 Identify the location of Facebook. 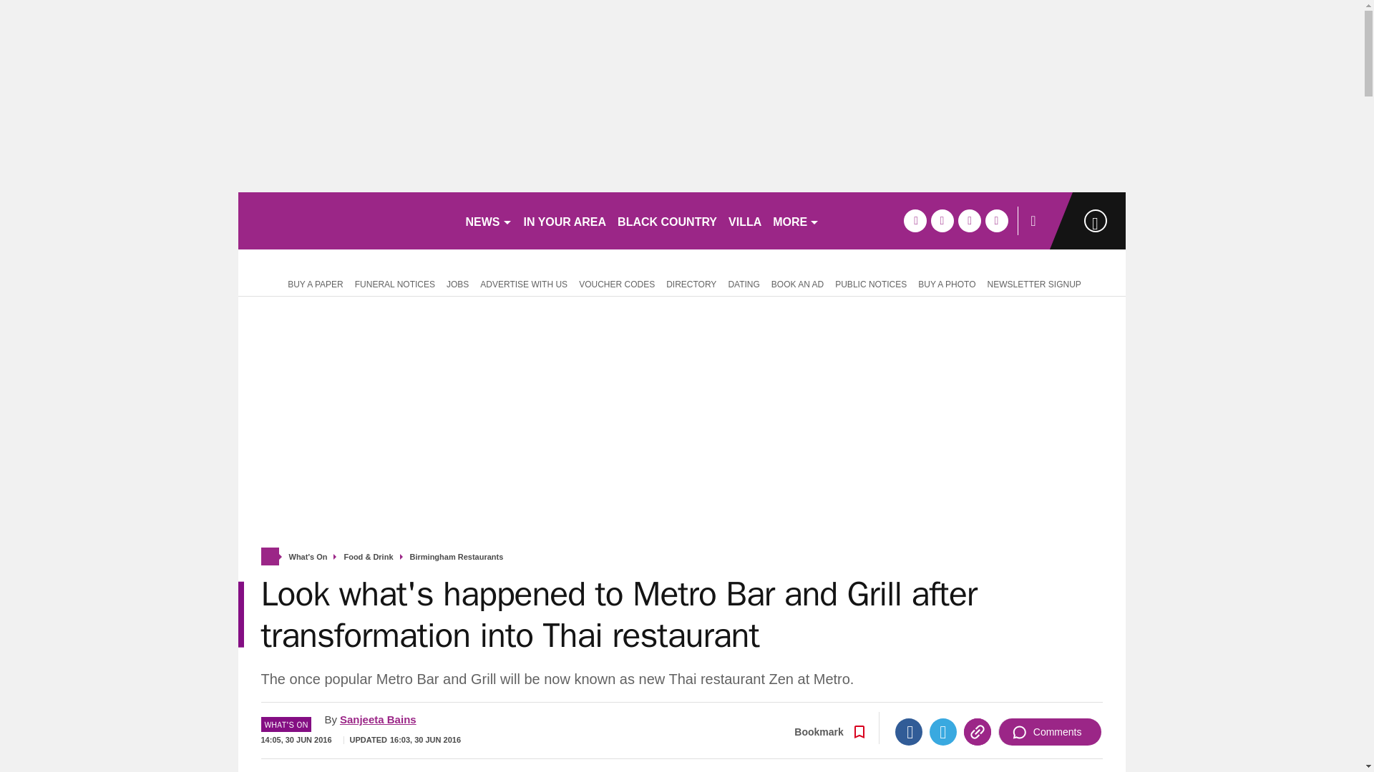
(909, 732).